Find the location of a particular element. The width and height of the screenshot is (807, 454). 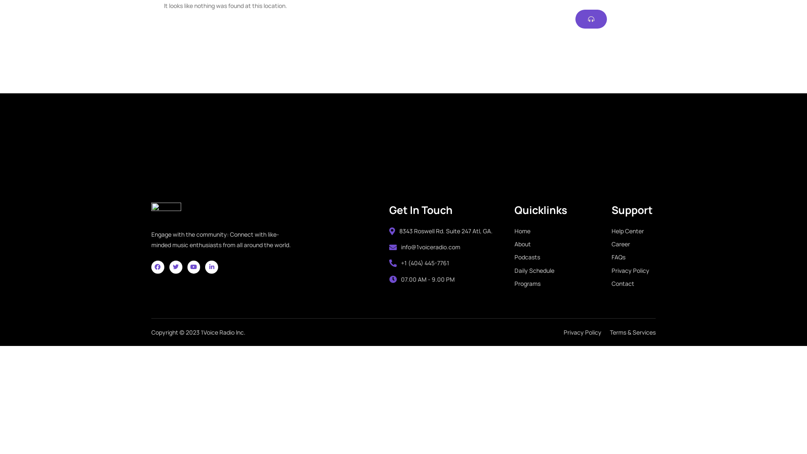

Daily Schedule is located at coordinates (563, 271).